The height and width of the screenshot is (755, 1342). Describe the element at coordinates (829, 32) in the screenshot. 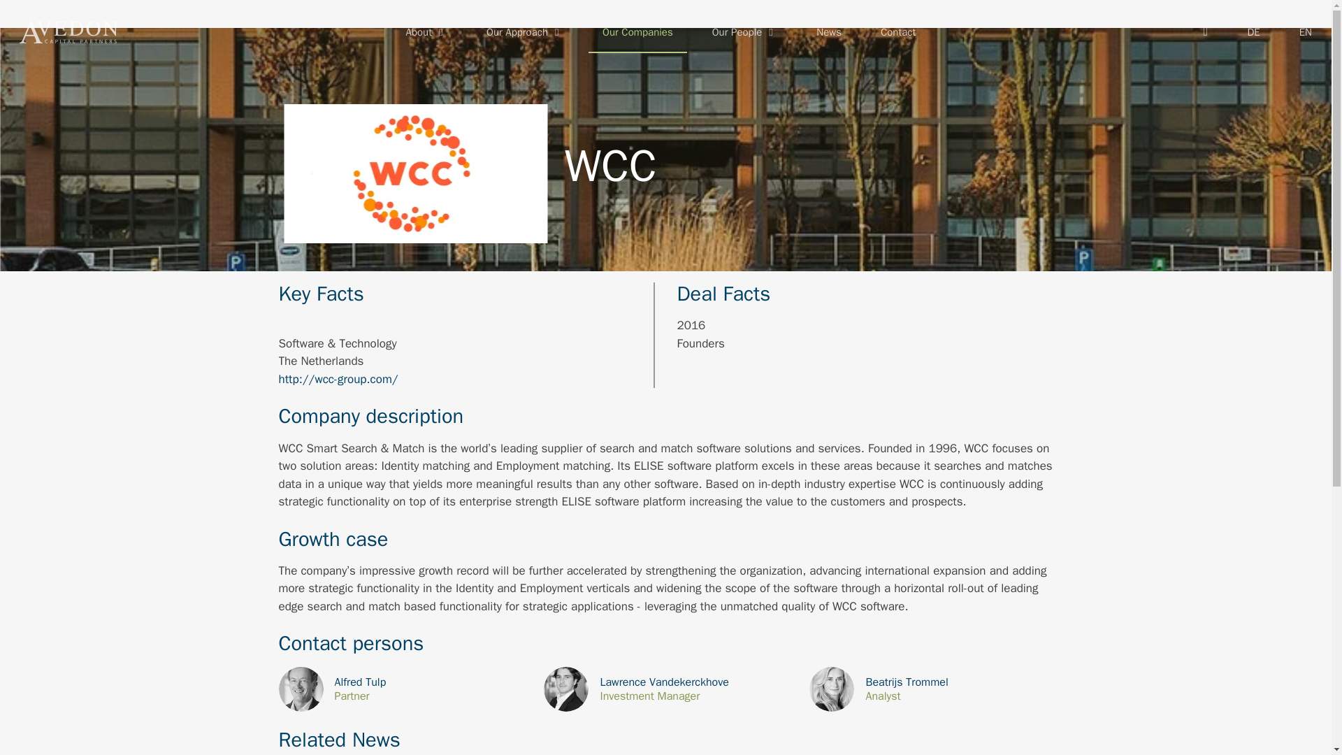

I see `News` at that location.